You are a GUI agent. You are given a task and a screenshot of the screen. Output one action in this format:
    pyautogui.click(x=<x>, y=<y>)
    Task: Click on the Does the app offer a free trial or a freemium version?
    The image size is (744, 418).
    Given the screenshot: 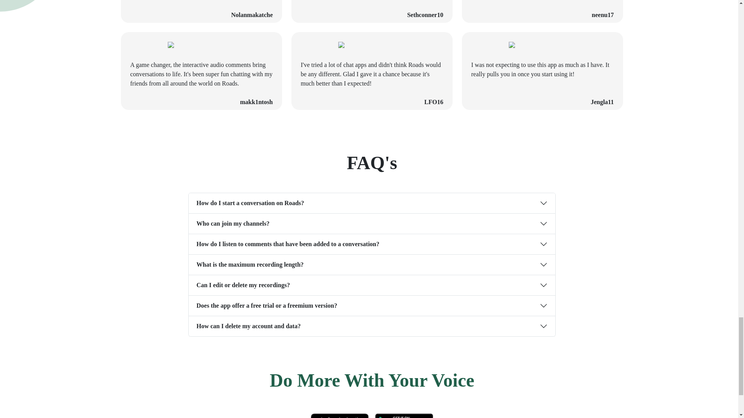 What is the action you would take?
    pyautogui.click(x=372, y=306)
    